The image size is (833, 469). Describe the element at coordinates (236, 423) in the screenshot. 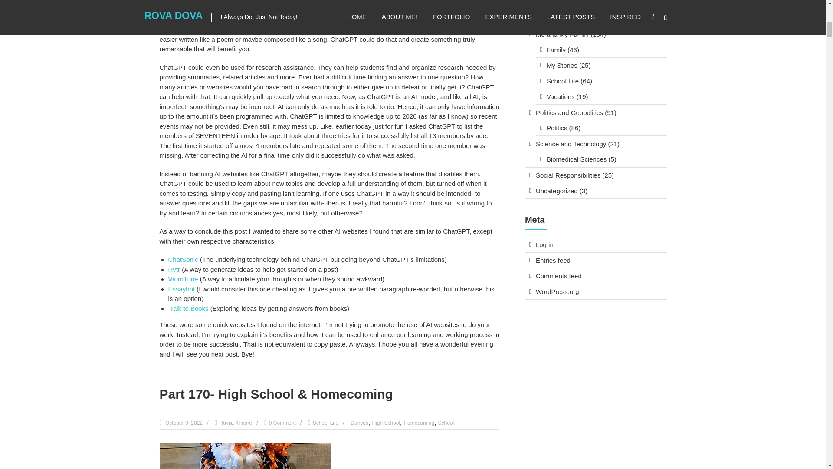

I see `Rovija Khapre` at that location.